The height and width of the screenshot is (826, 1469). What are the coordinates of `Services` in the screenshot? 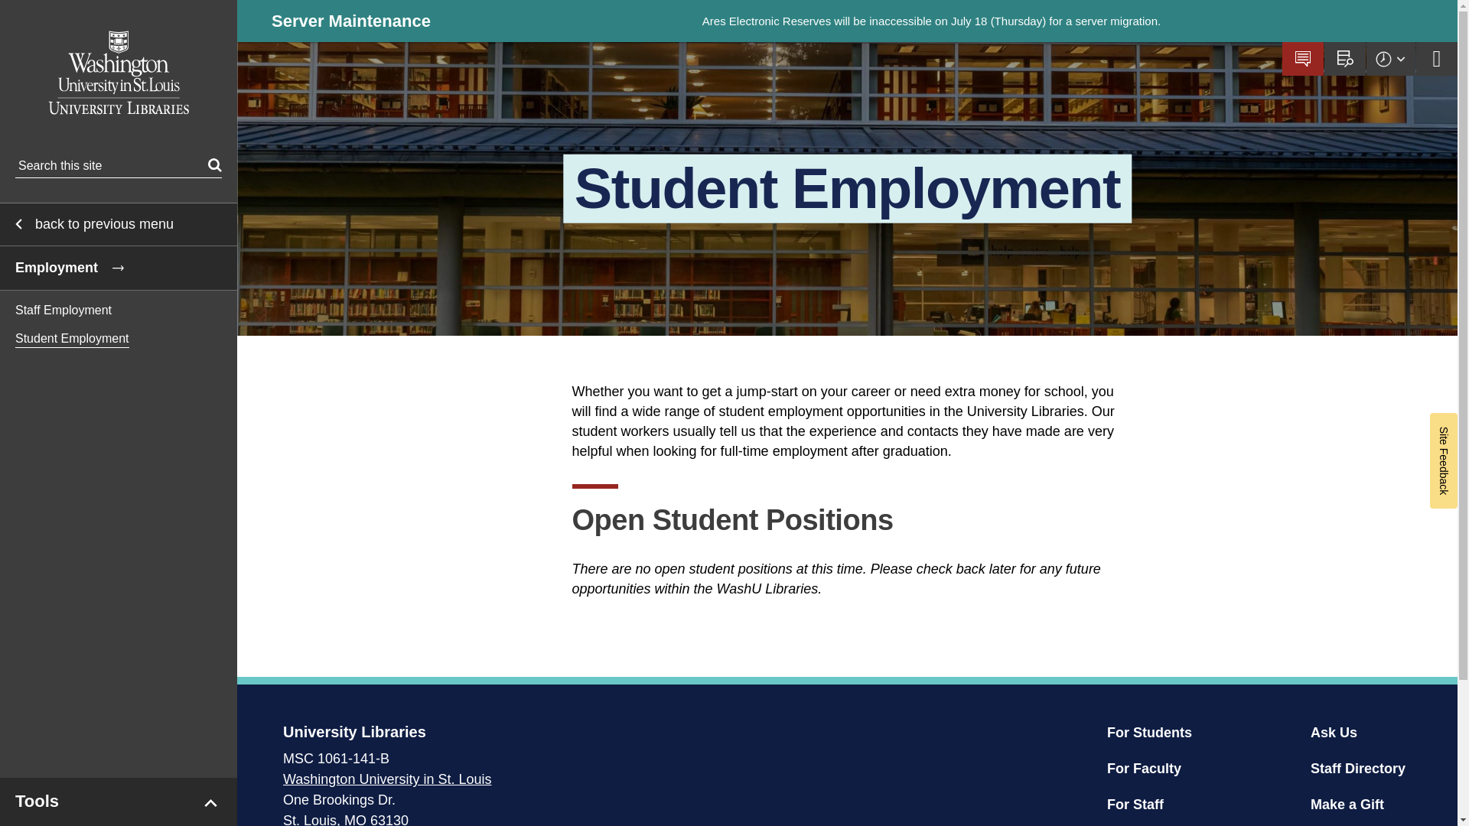 It's located at (118, 315).